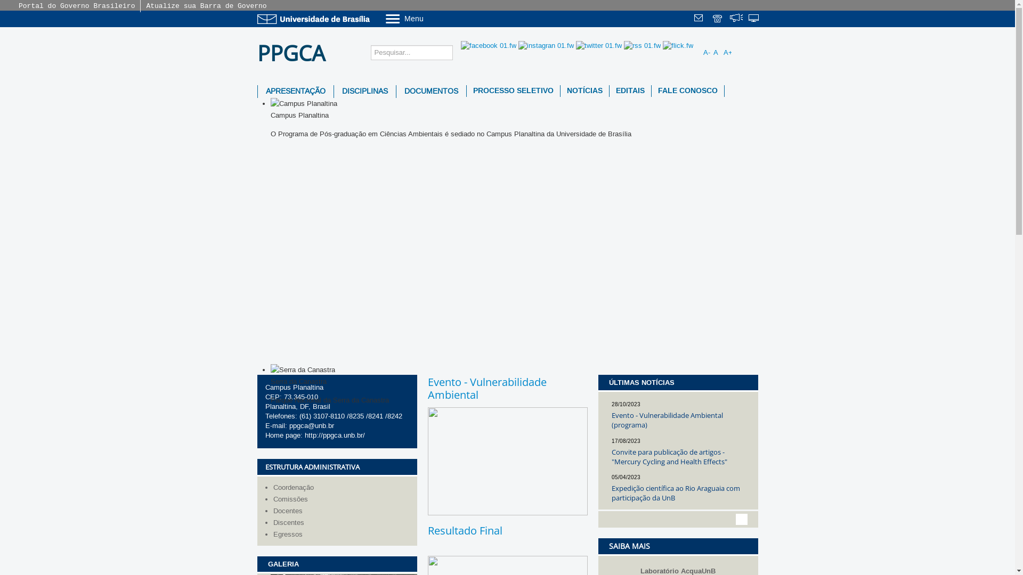  Describe the element at coordinates (77, 6) in the screenshot. I see `Portal do Governo Brasileiro` at that location.